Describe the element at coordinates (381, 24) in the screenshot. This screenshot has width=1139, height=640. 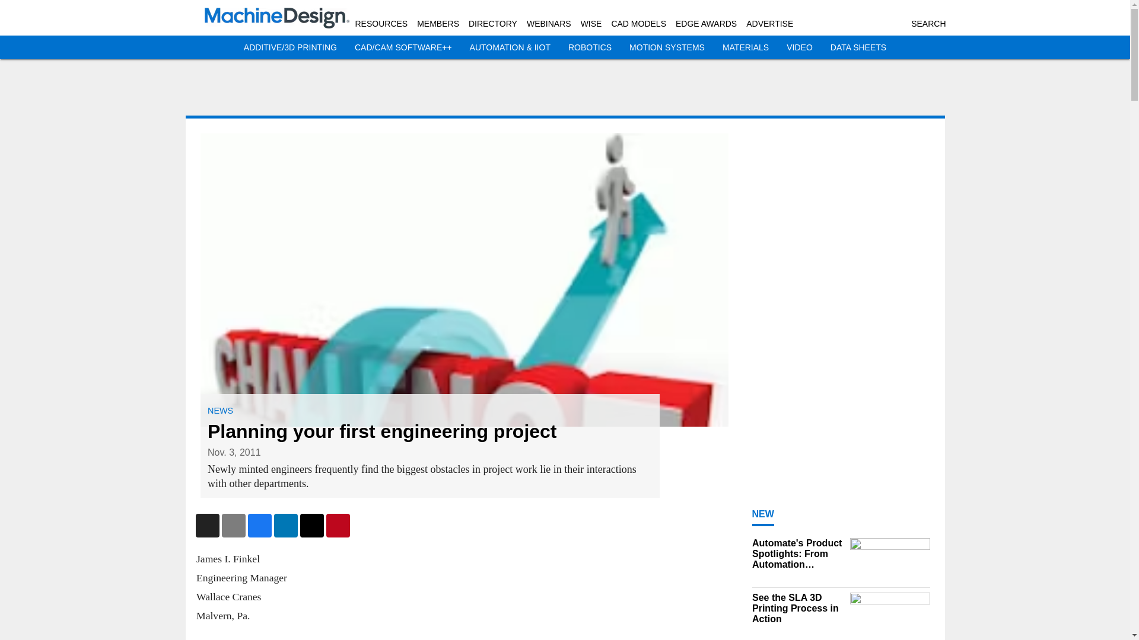
I see `RESOURCES` at that location.